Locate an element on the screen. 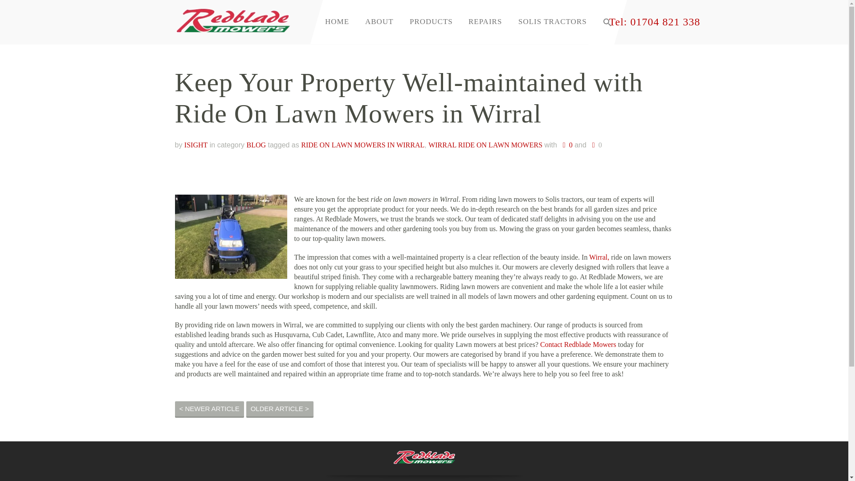  01704 821 338 is located at coordinates (665, 21).